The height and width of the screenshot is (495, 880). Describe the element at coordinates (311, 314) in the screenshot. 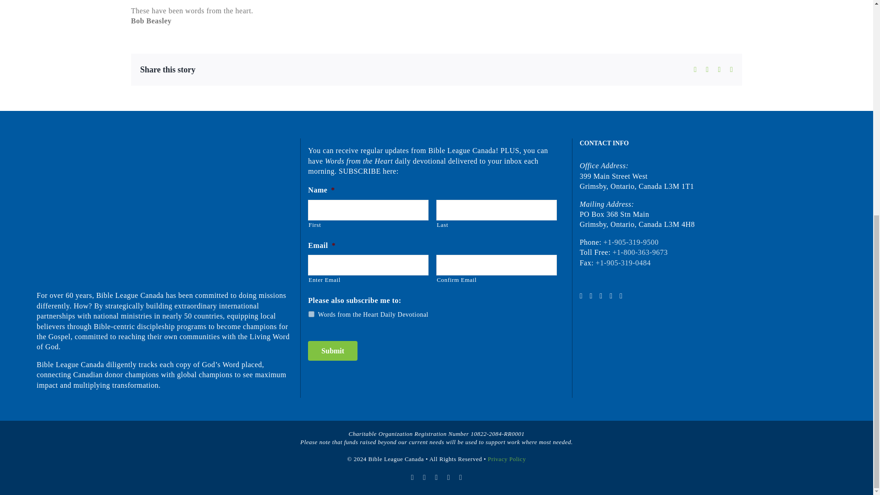

I see `Words from the Heart Daily Devotional` at that location.